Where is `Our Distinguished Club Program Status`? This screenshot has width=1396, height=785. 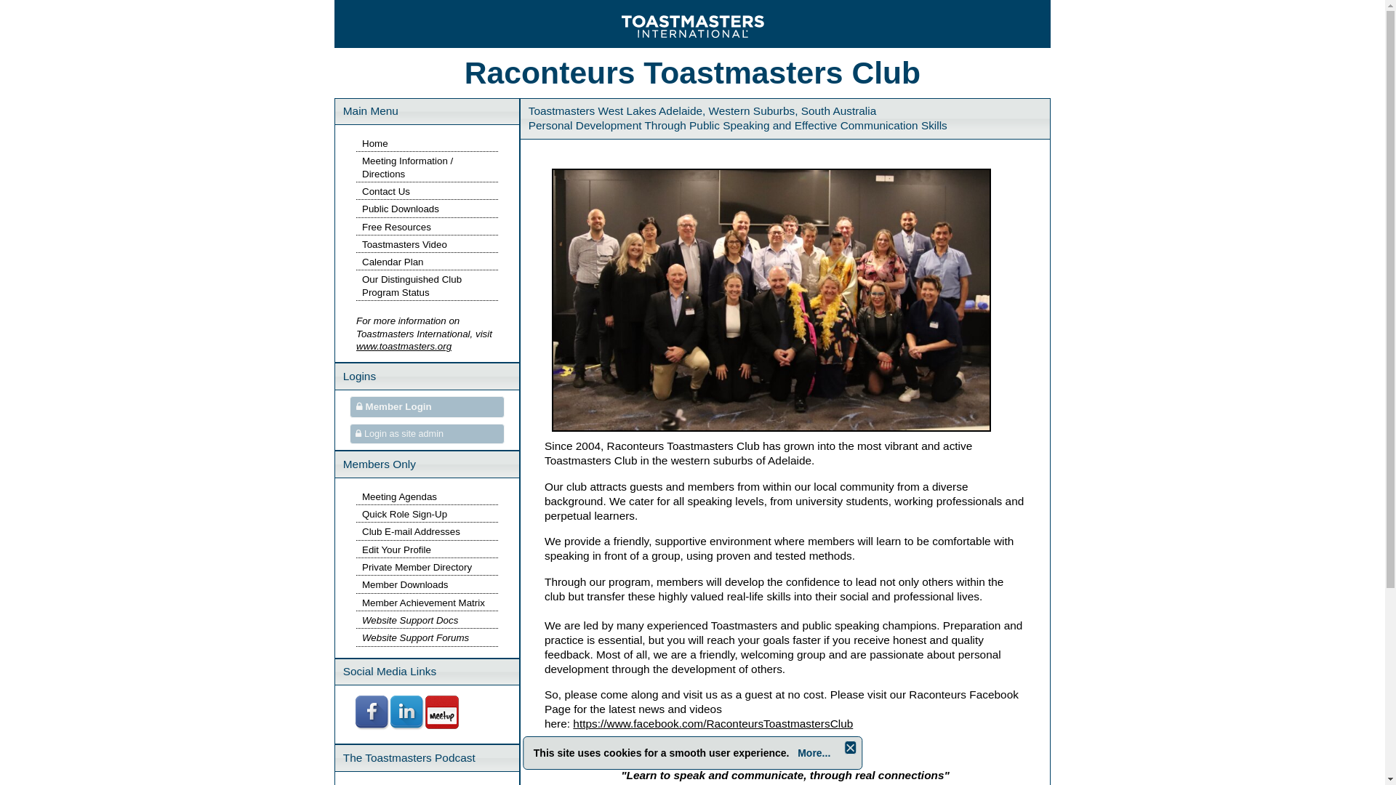
Our Distinguished Club Program Status is located at coordinates (412, 286).